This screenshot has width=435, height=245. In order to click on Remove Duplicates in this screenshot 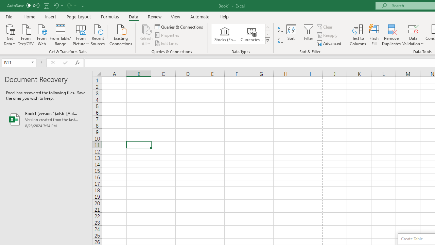, I will do `click(391, 35)`.